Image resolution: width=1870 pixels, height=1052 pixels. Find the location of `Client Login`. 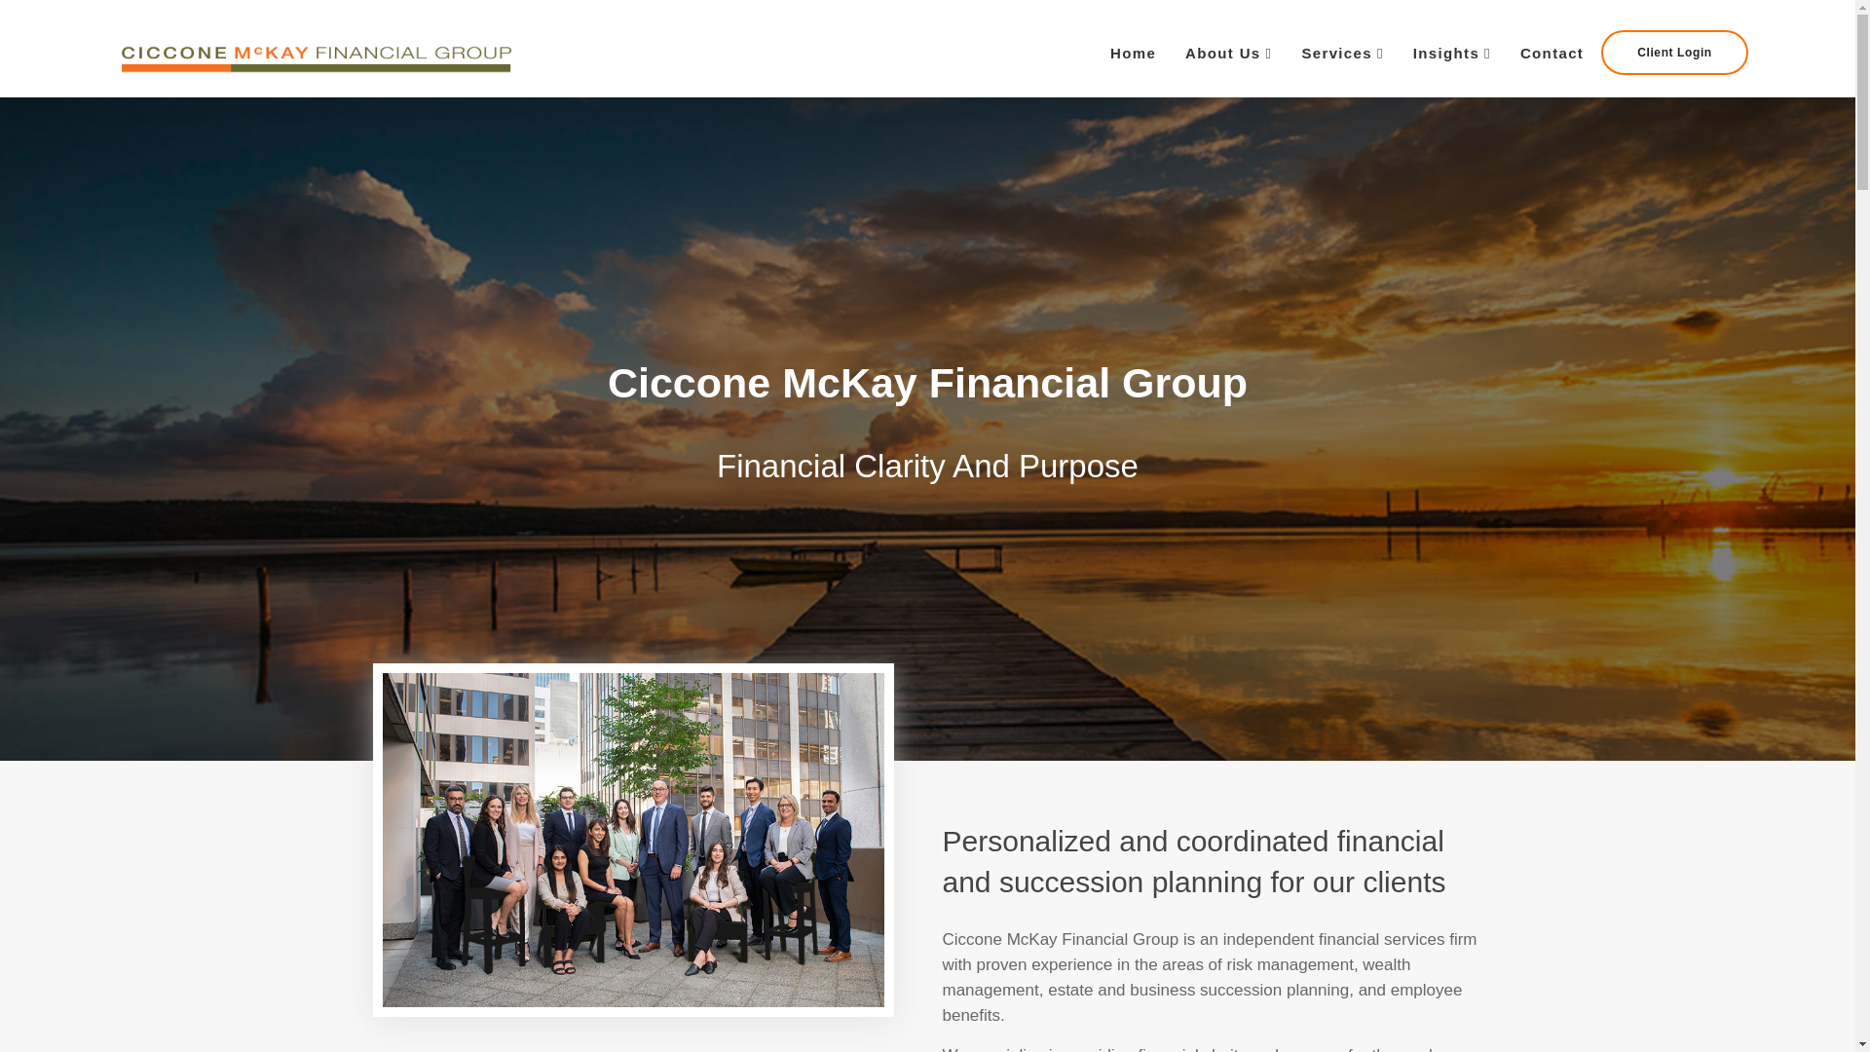

Client Login is located at coordinates (1674, 53).